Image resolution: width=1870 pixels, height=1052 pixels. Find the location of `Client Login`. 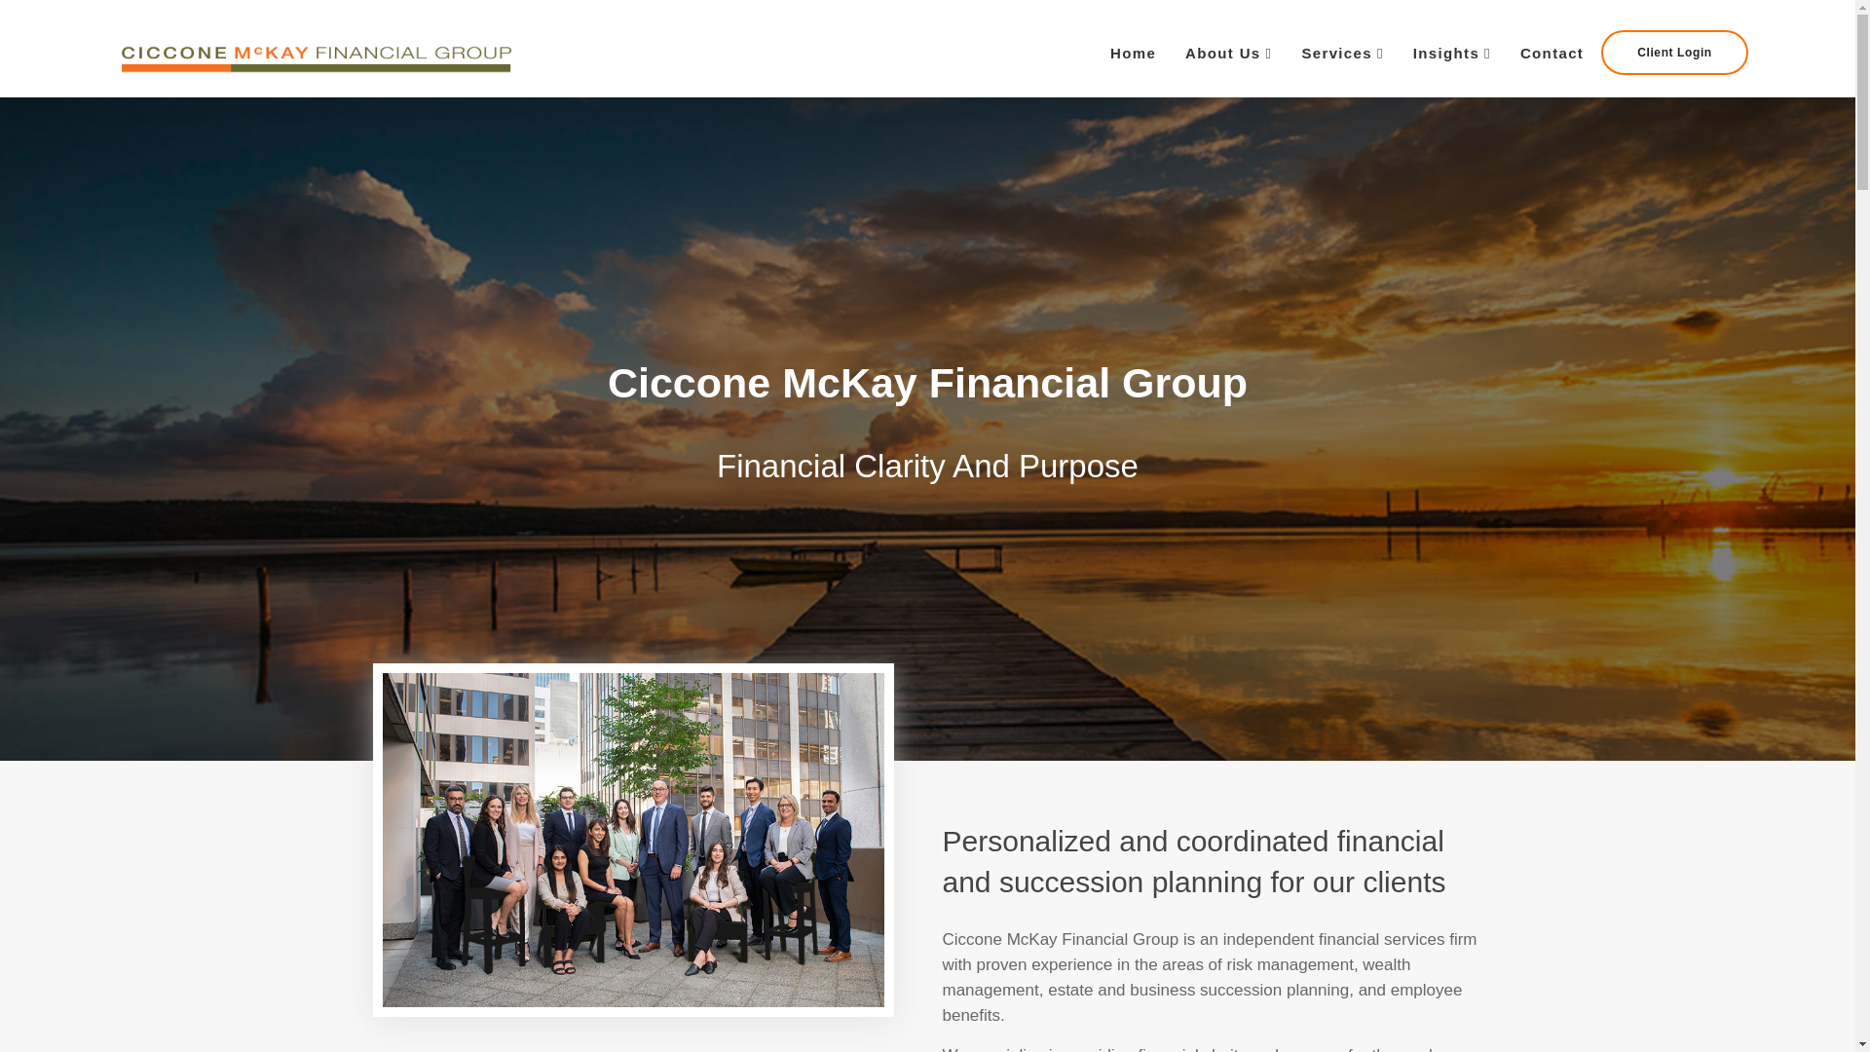

Client Login is located at coordinates (1674, 53).